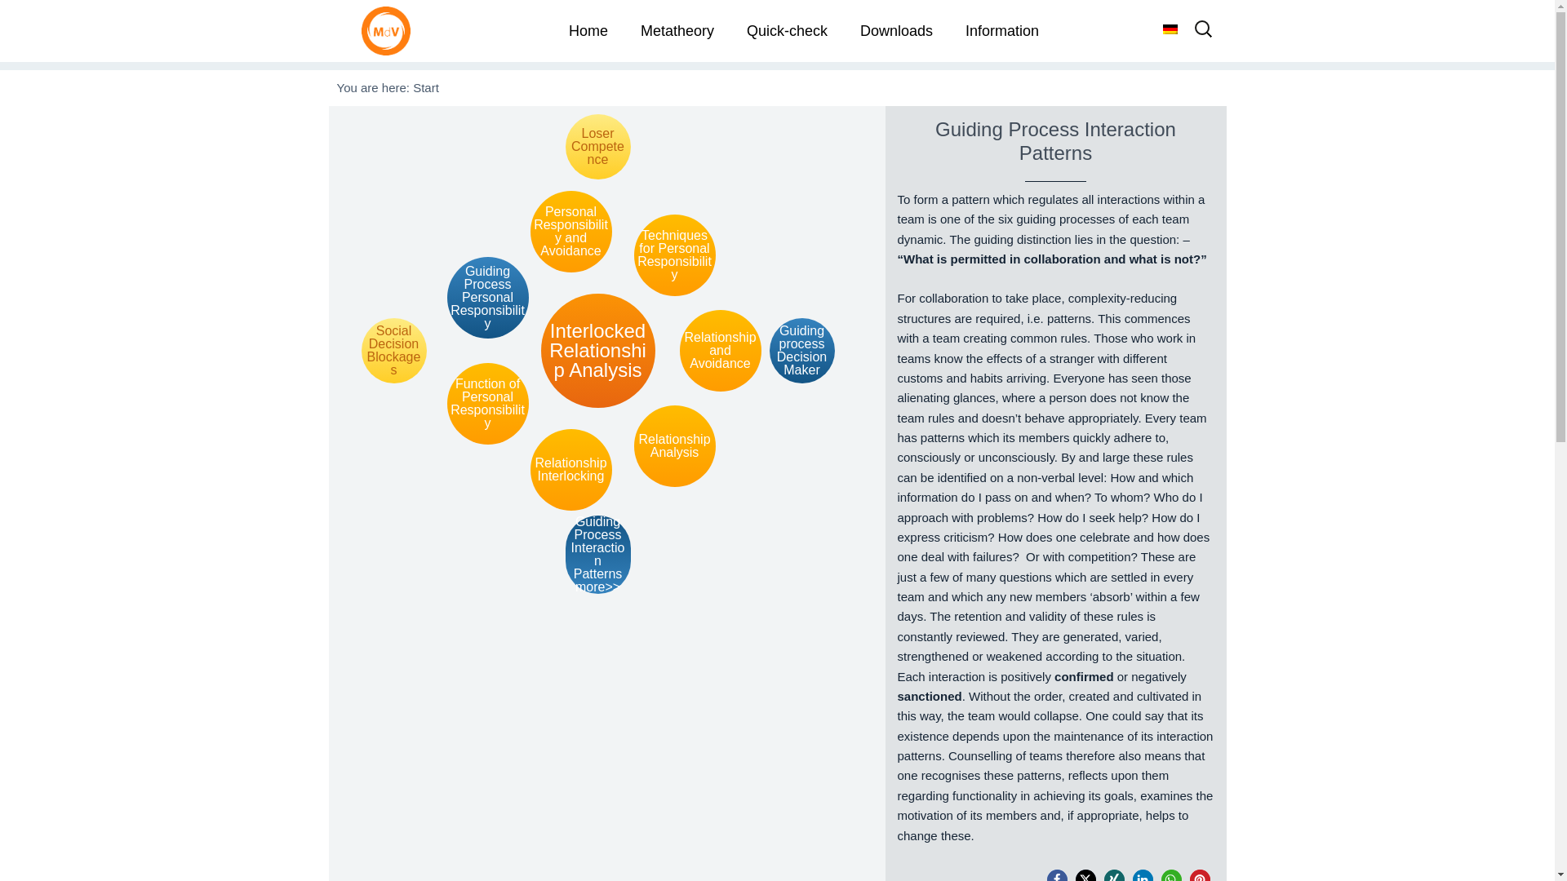 This screenshot has width=1567, height=881. I want to click on Home, so click(588, 31).